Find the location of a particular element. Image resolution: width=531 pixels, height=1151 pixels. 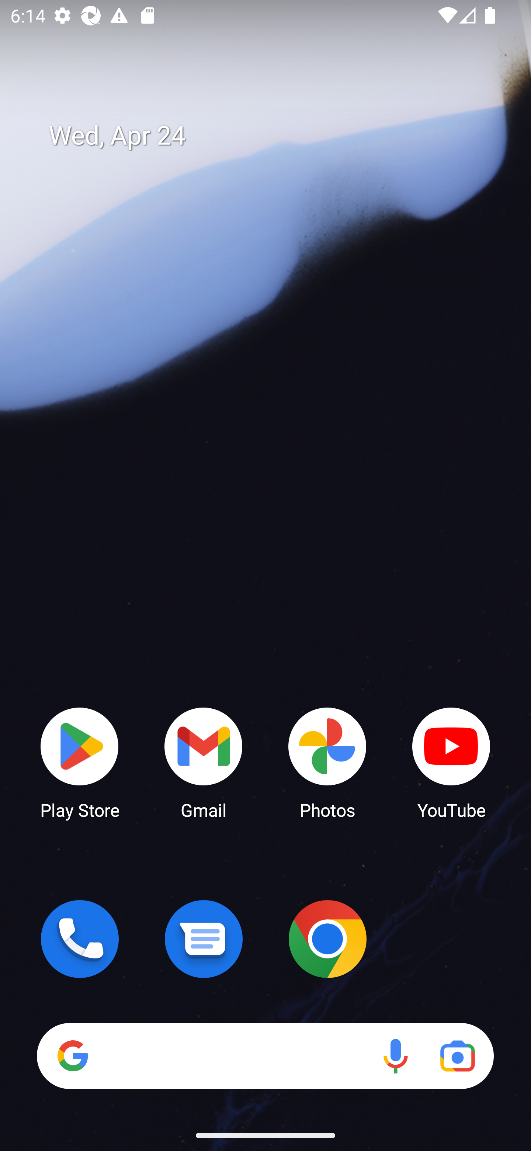

Google Lens is located at coordinates (457, 1056).